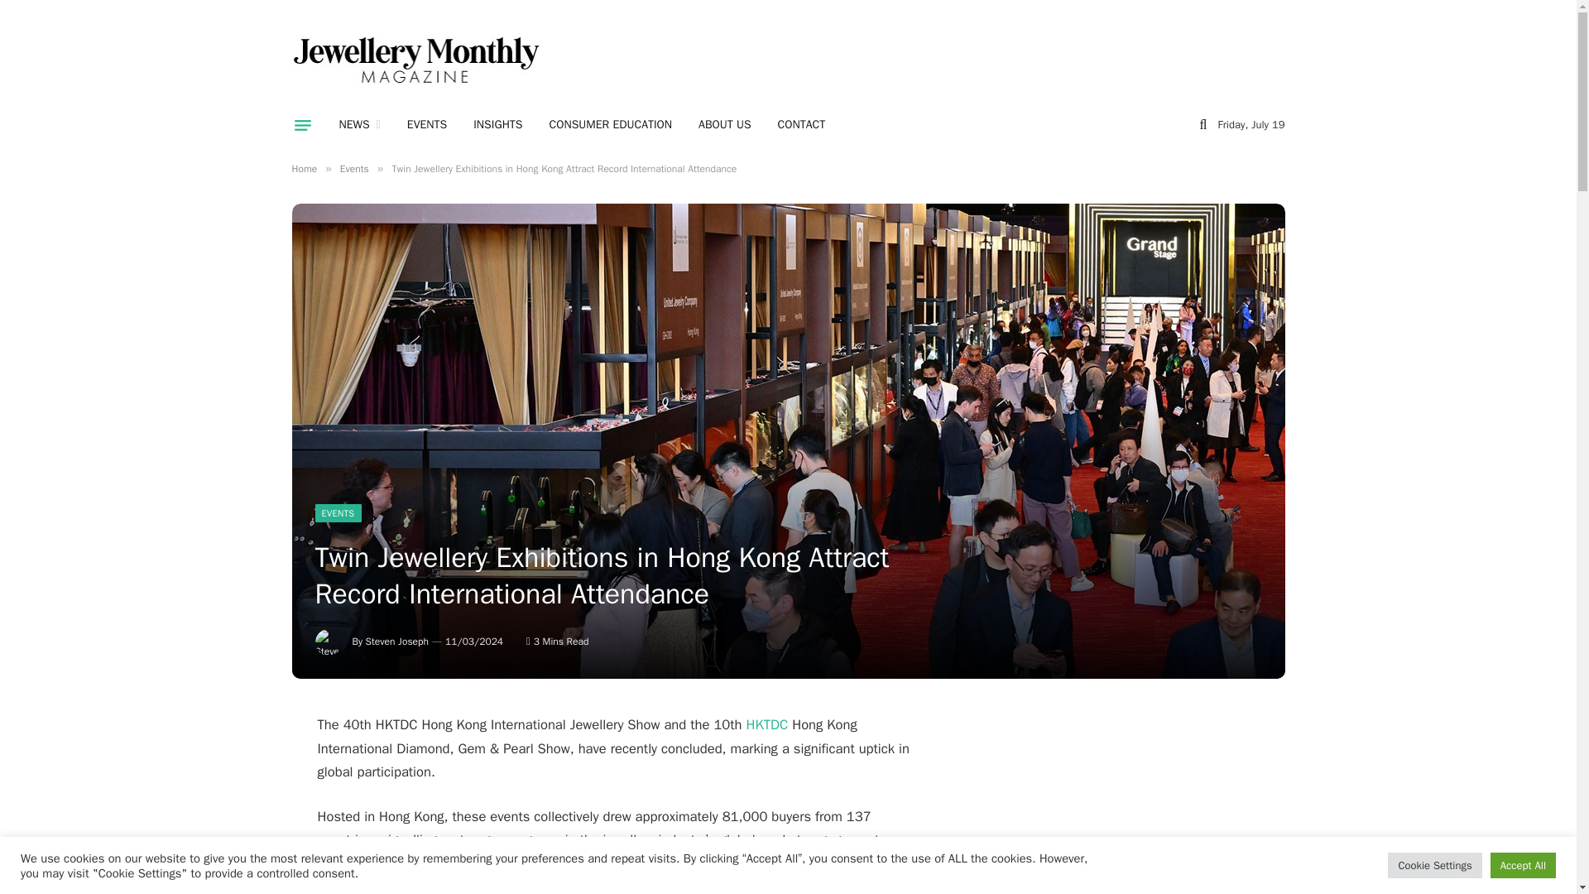 This screenshot has width=1589, height=894. What do you see at coordinates (303, 168) in the screenshot?
I see `Home` at bounding box center [303, 168].